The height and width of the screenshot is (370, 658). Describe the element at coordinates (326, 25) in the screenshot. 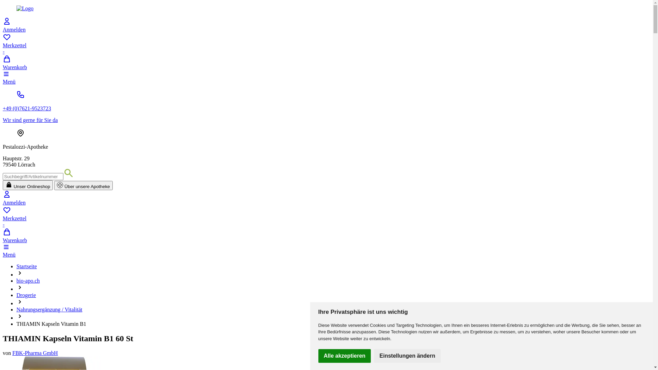

I see `Anmelden` at that location.